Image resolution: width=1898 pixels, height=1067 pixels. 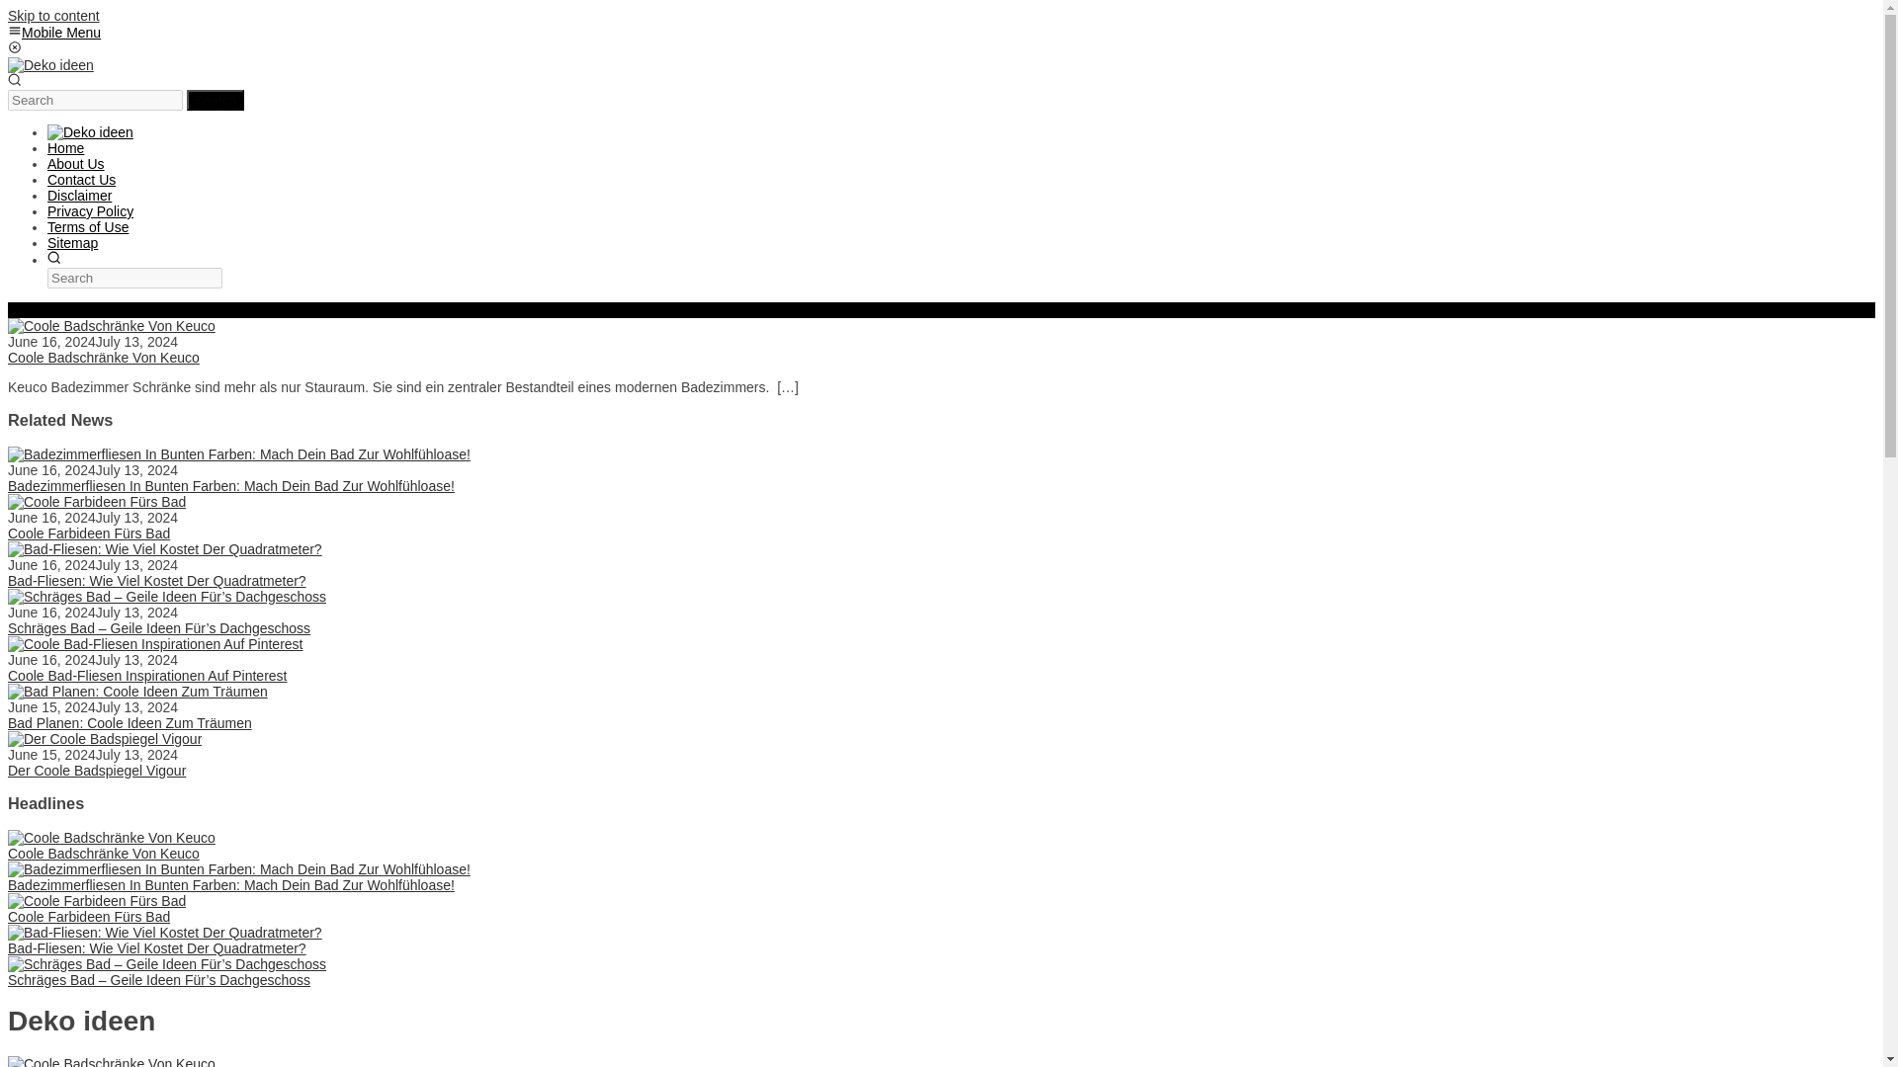 What do you see at coordinates (81, 180) in the screenshot?
I see `Contact Us` at bounding box center [81, 180].